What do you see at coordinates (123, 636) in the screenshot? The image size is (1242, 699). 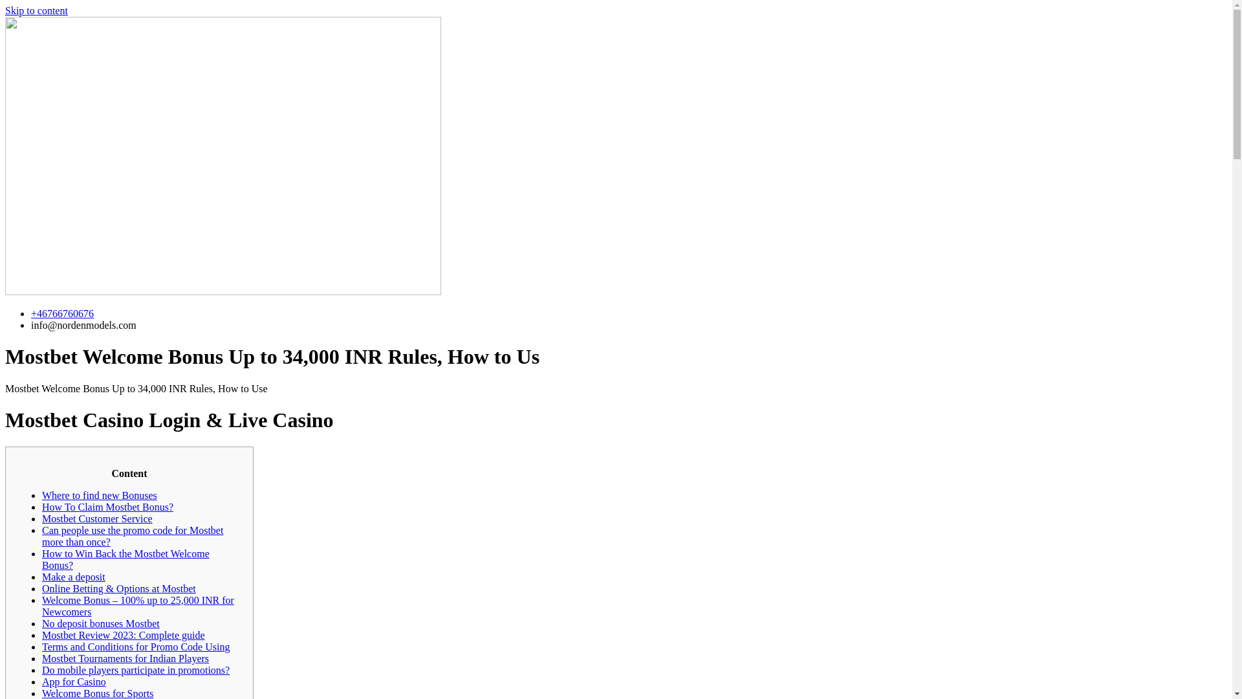 I see `Mostbet Review 2023: Complete guide` at bounding box center [123, 636].